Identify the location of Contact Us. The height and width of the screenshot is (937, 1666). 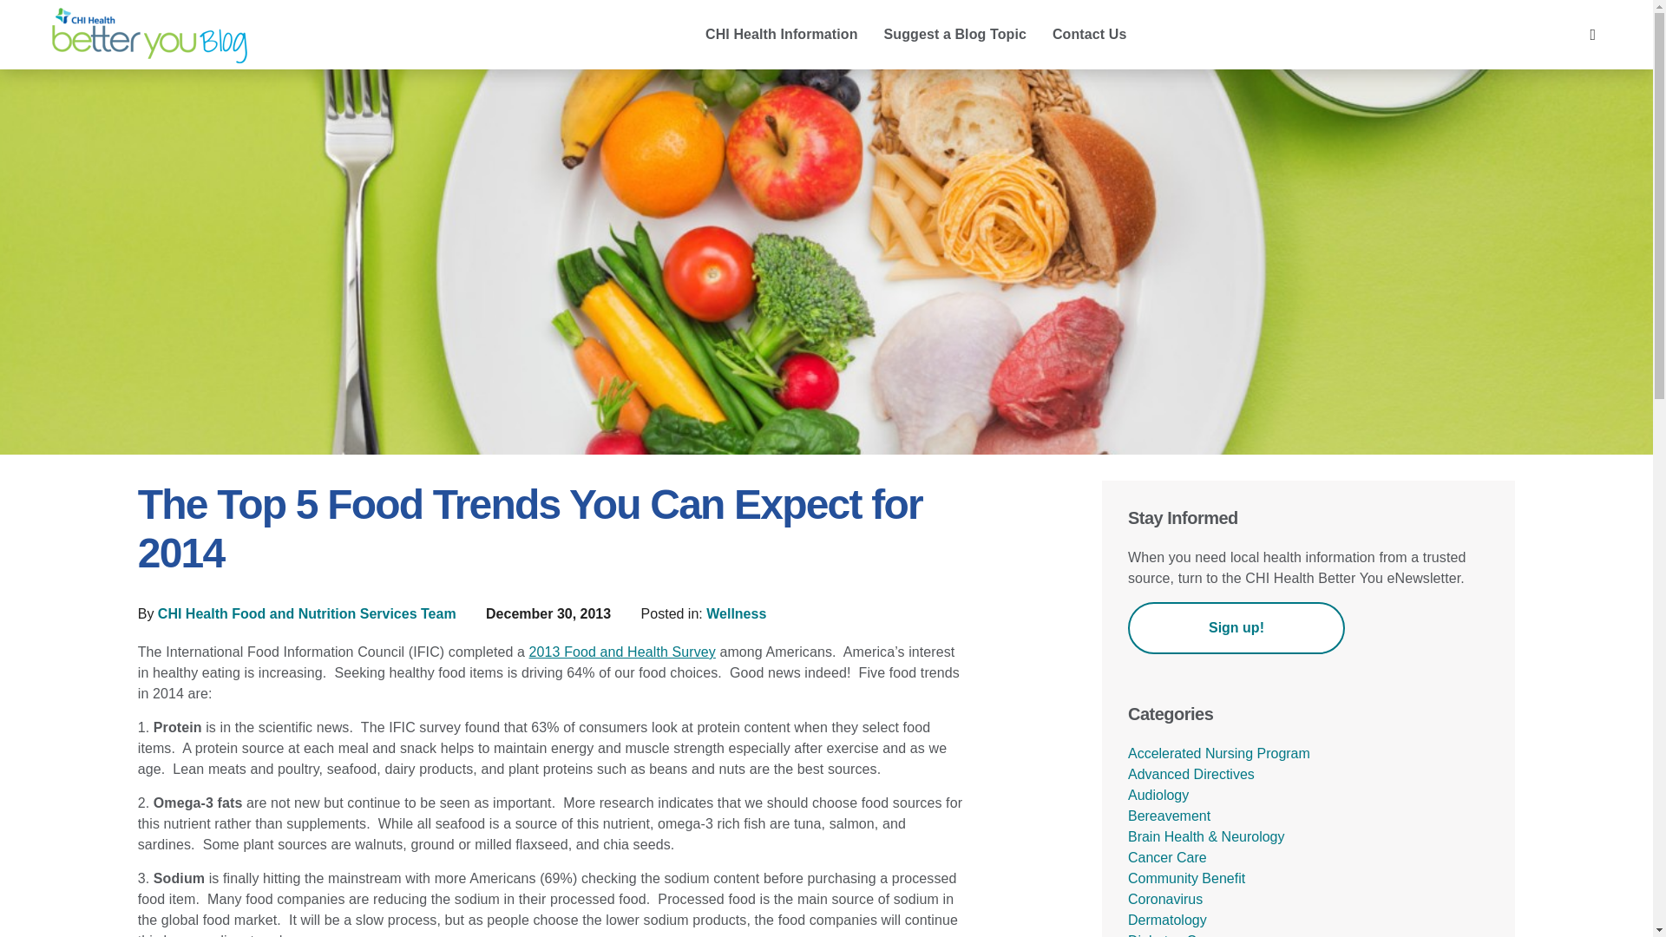
(1090, 36).